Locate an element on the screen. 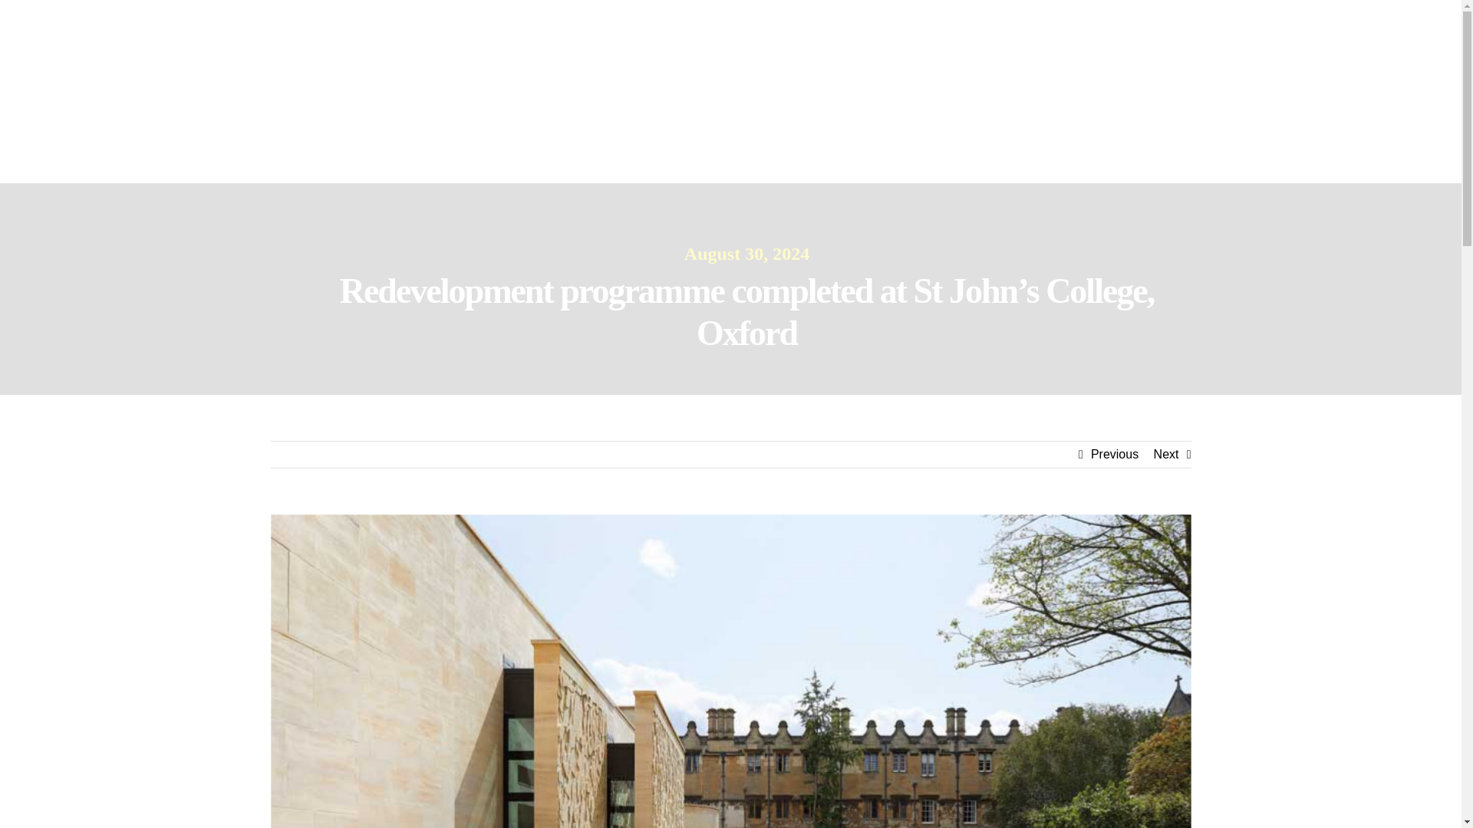 The width and height of the screenshot is (1473, 828). Next is located at coordinates (1166, 454).